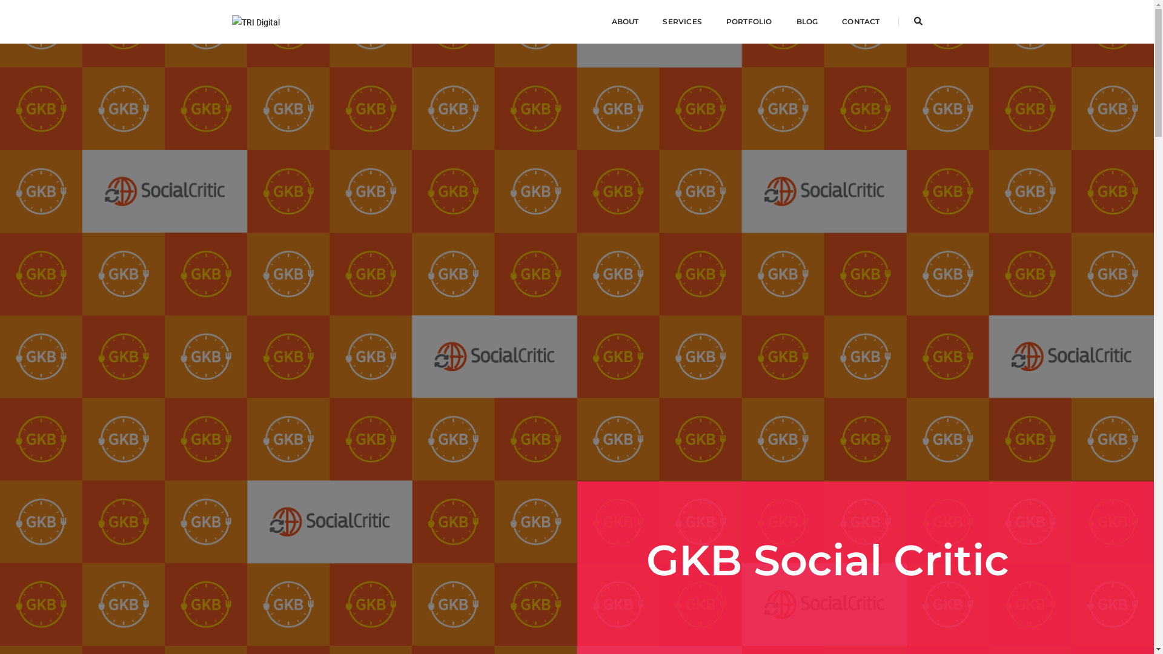  I want to click on ABOUT, so click(625, 22).